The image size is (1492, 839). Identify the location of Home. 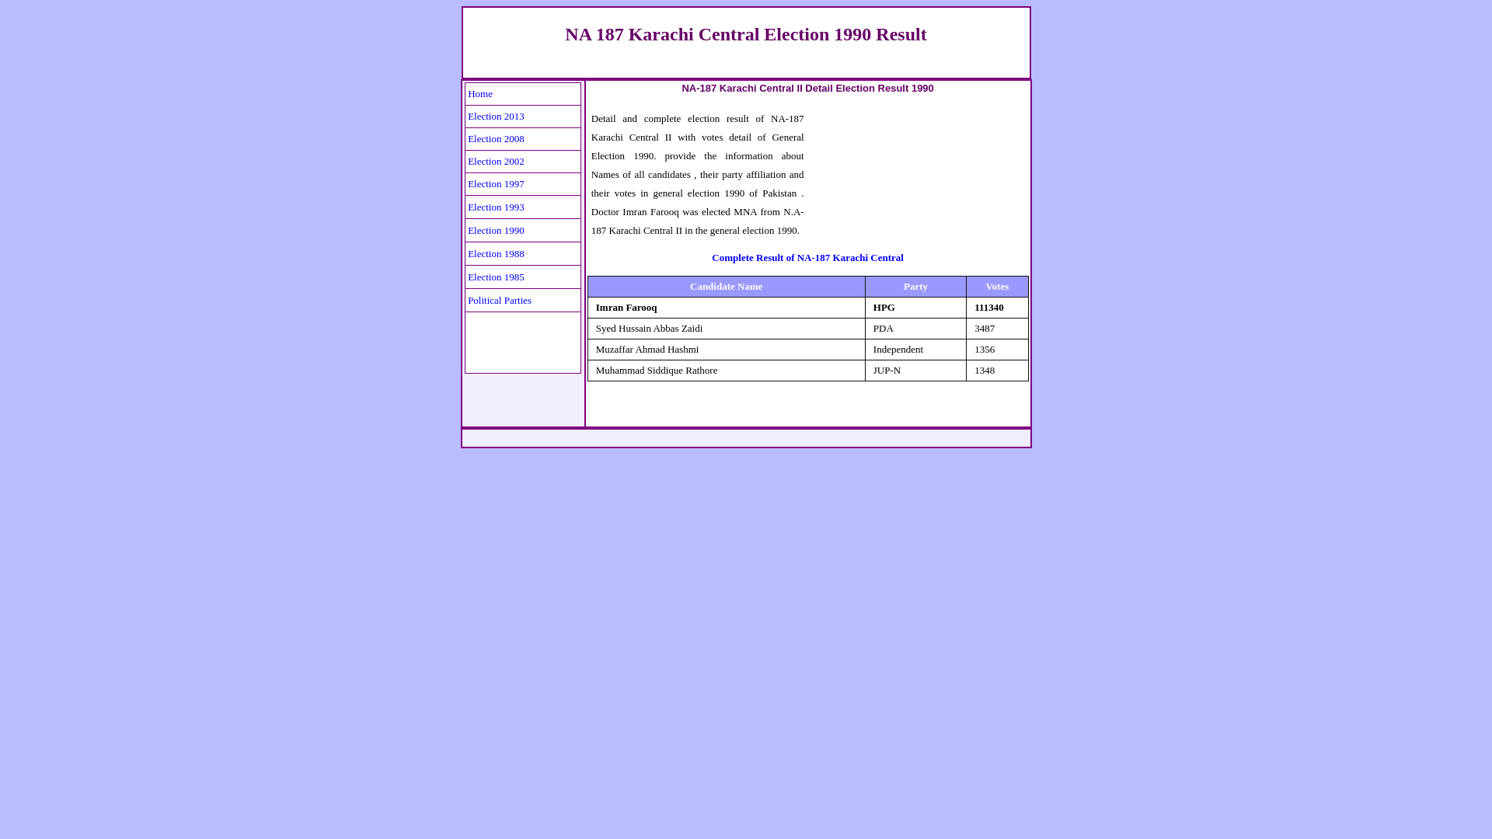
(480, 93).